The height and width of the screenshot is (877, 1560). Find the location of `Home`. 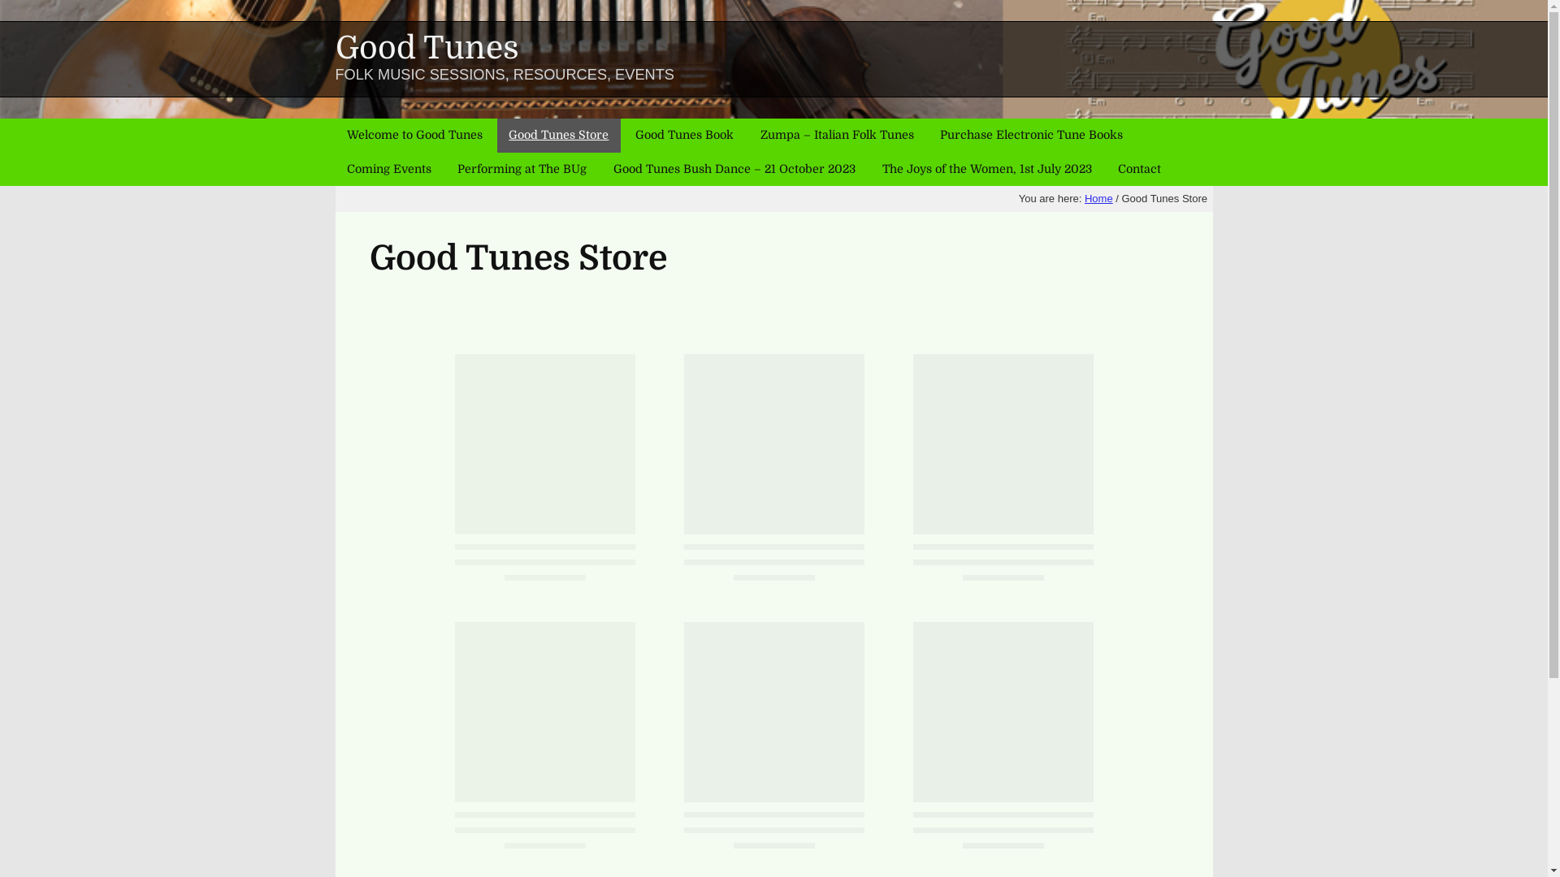

Home is located at coordinates (1098, 199).